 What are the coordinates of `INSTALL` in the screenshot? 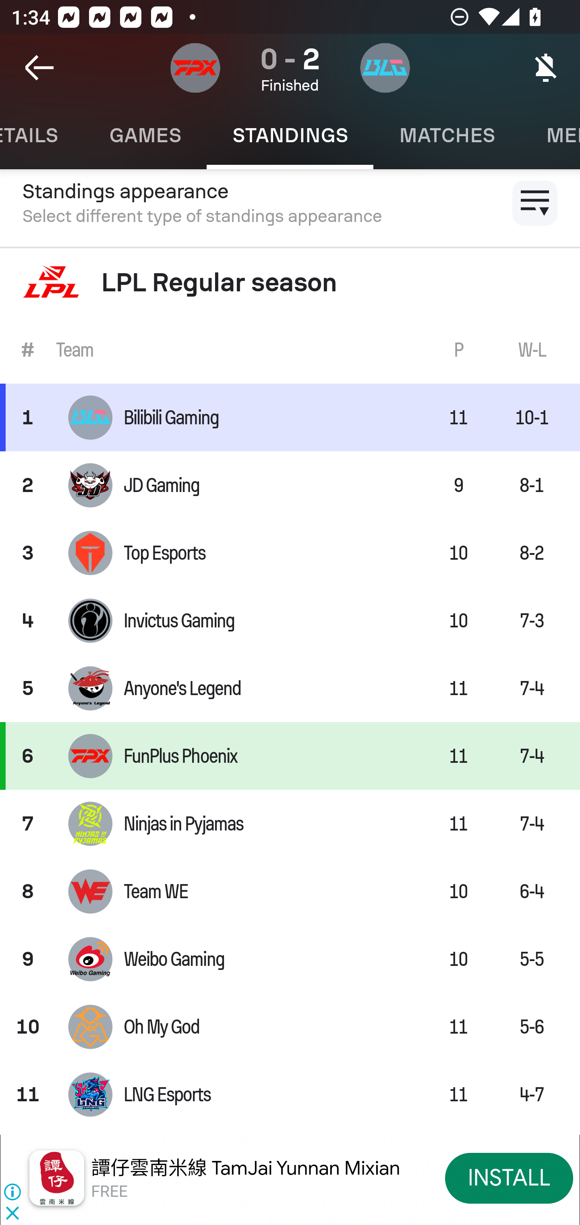 It's located at (509, 1177).